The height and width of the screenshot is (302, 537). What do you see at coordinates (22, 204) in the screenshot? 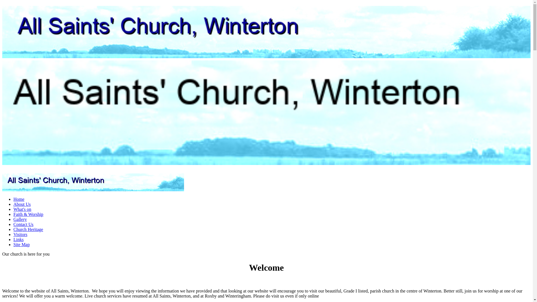
I see `About Us` at bounding box center [22, 204].